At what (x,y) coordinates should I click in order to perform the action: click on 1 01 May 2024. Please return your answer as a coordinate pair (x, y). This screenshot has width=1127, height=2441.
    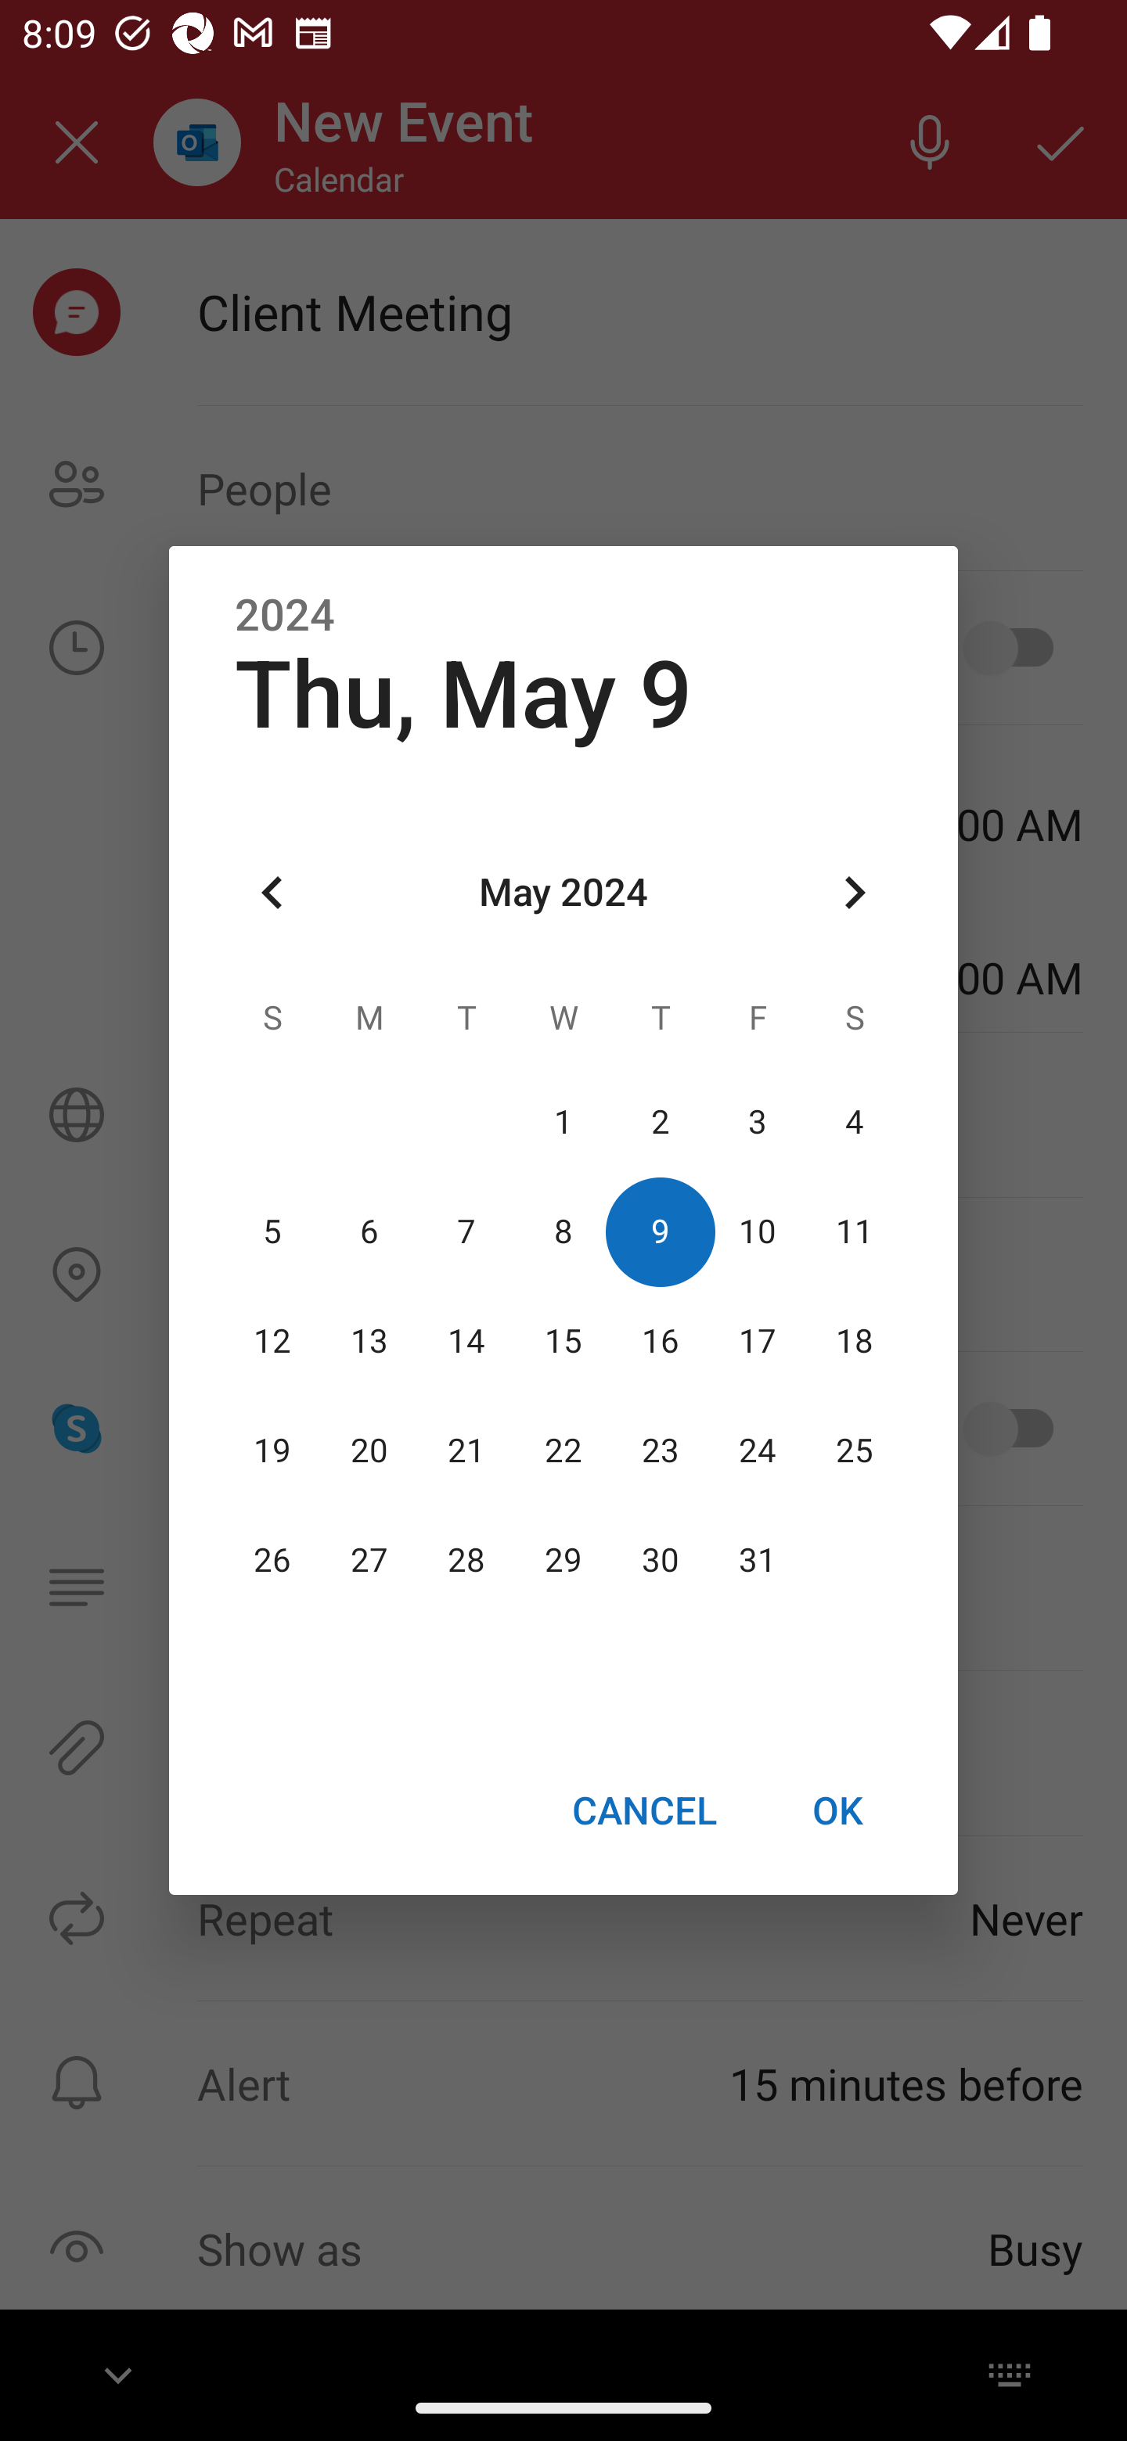
    Looking at the image, I should click on (563, 1122).